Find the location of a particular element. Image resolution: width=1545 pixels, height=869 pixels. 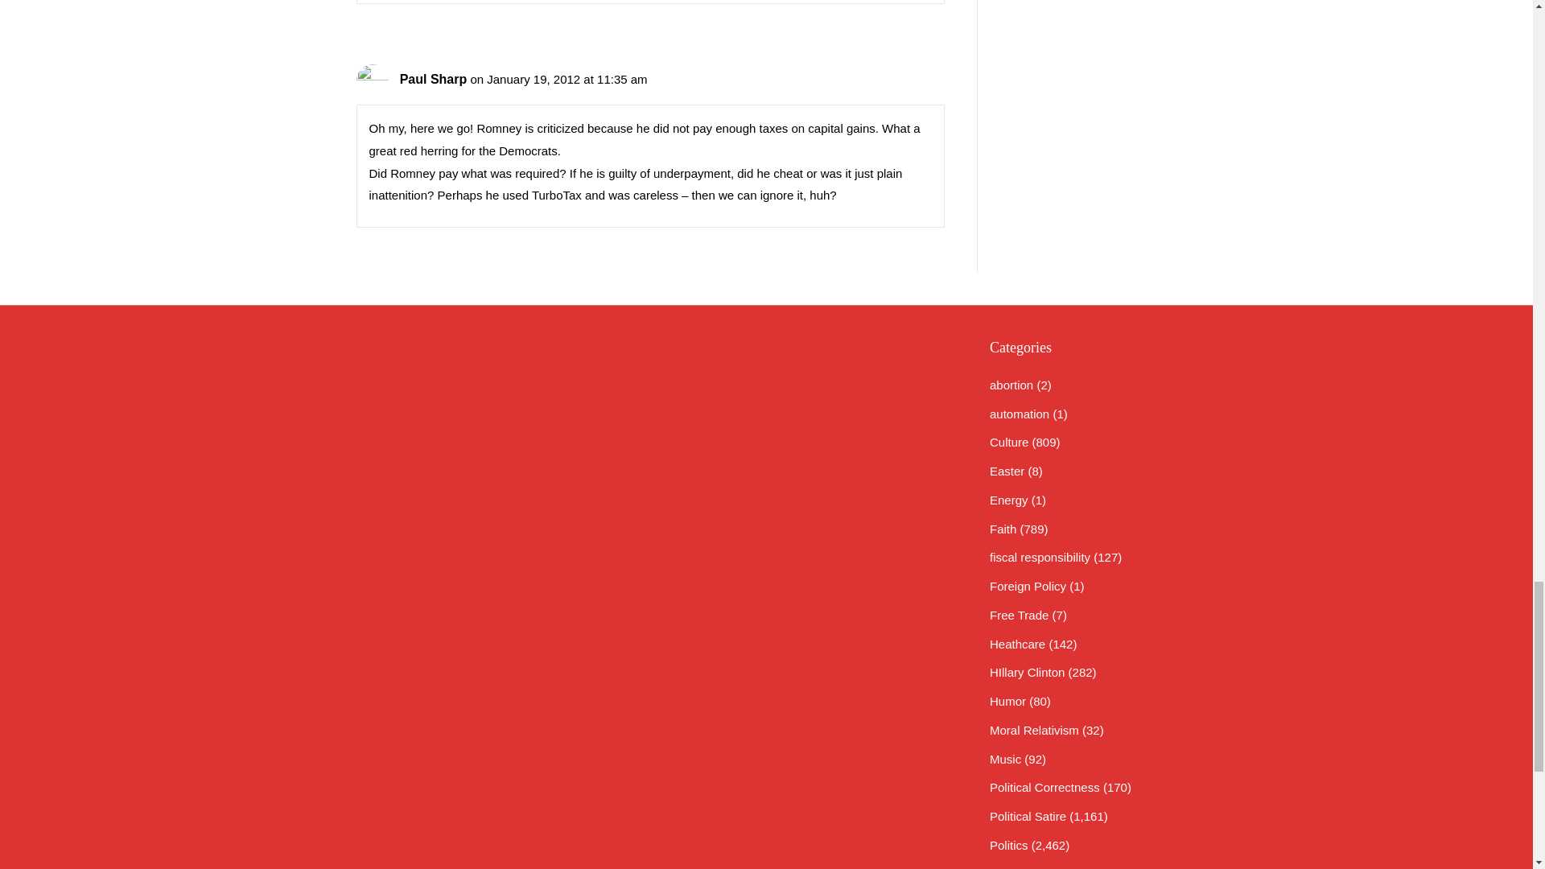

Free Trade is located at coordinates (1019, 615).